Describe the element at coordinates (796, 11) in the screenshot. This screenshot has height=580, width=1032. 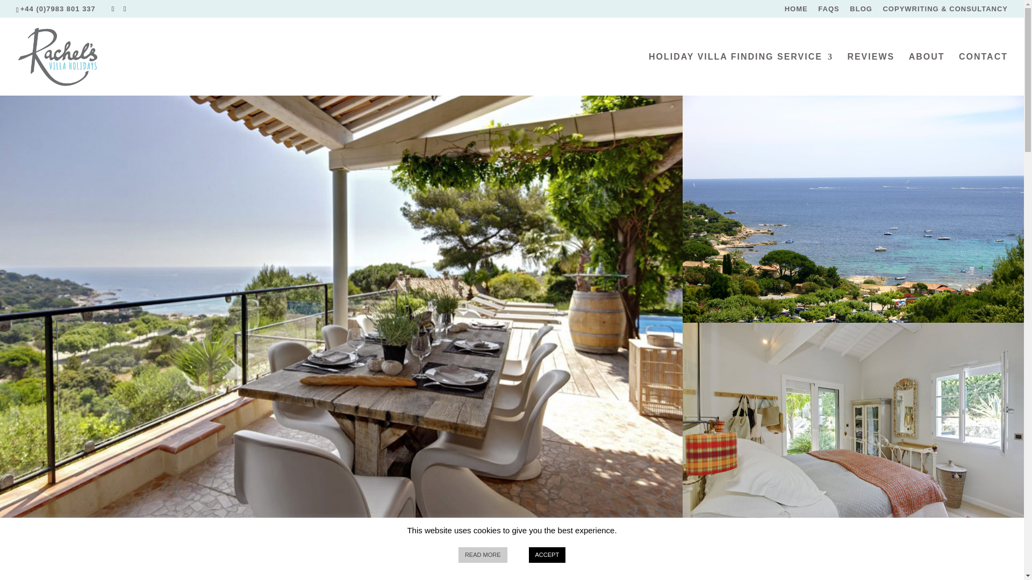
I see `HOME` at that location.